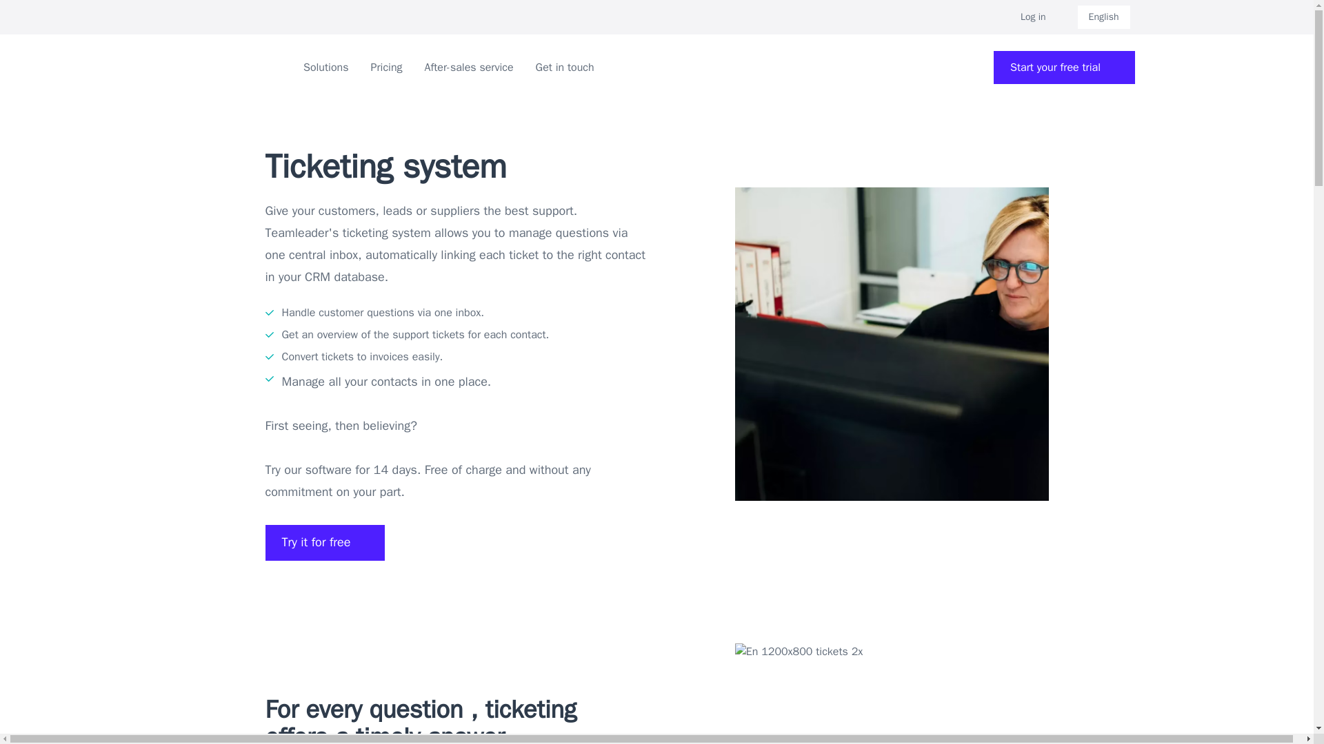 The height and width of the screenshot is (744, 1324). What do you see at coordinates (386, 68) in the screenshot?
I see `Pricing` at bounding box center [386, 68].